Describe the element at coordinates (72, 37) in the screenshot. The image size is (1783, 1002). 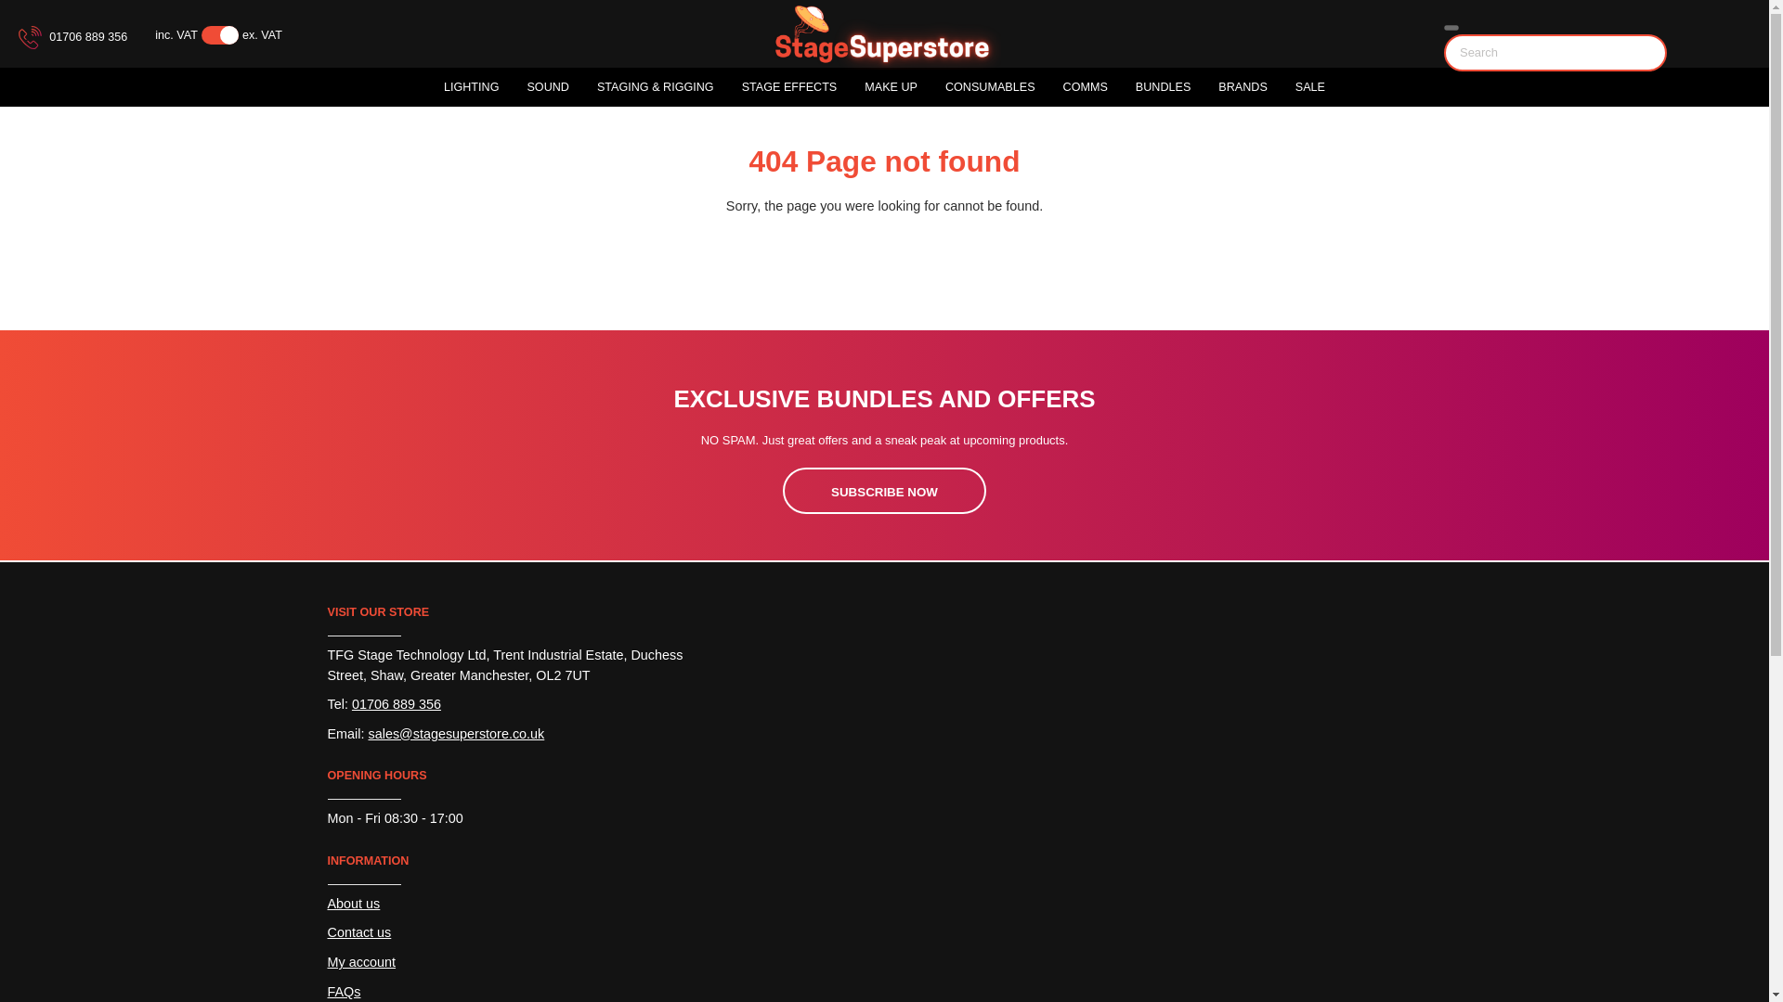
I see `01706 889 356` at that location.